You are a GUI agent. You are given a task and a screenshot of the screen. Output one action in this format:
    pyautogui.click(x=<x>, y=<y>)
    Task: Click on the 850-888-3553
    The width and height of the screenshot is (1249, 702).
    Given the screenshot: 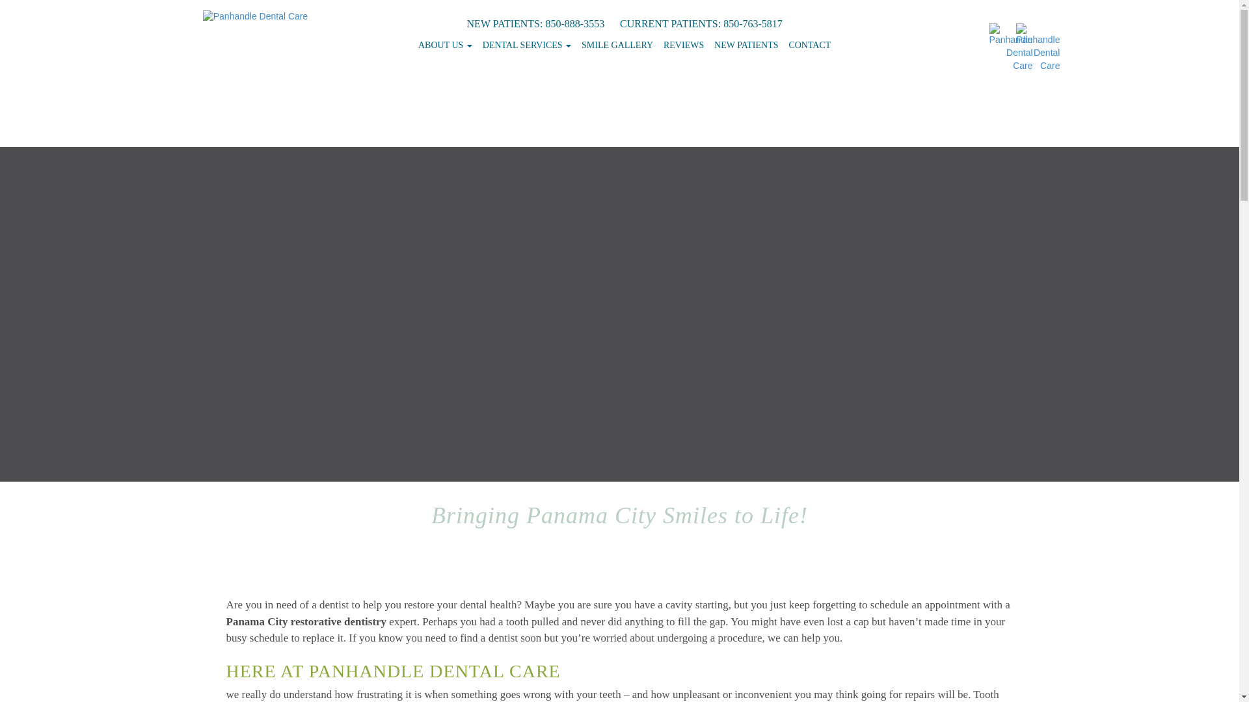 What is the action you would take?
    pyautogui.click(x=574, y=23)
    